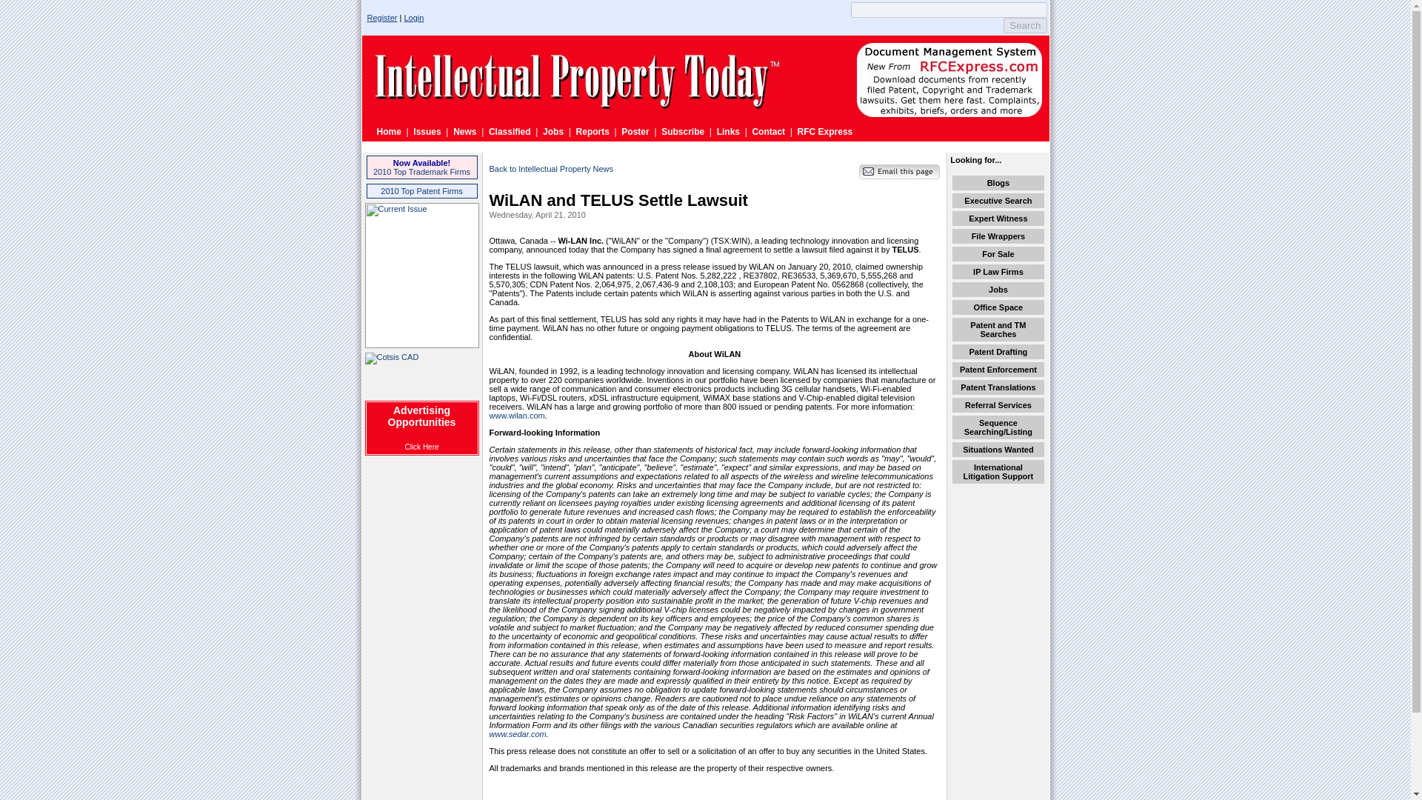 The width and height of the screenshot is (1422, 800). I want to click on Jobs, so click(553, 131).